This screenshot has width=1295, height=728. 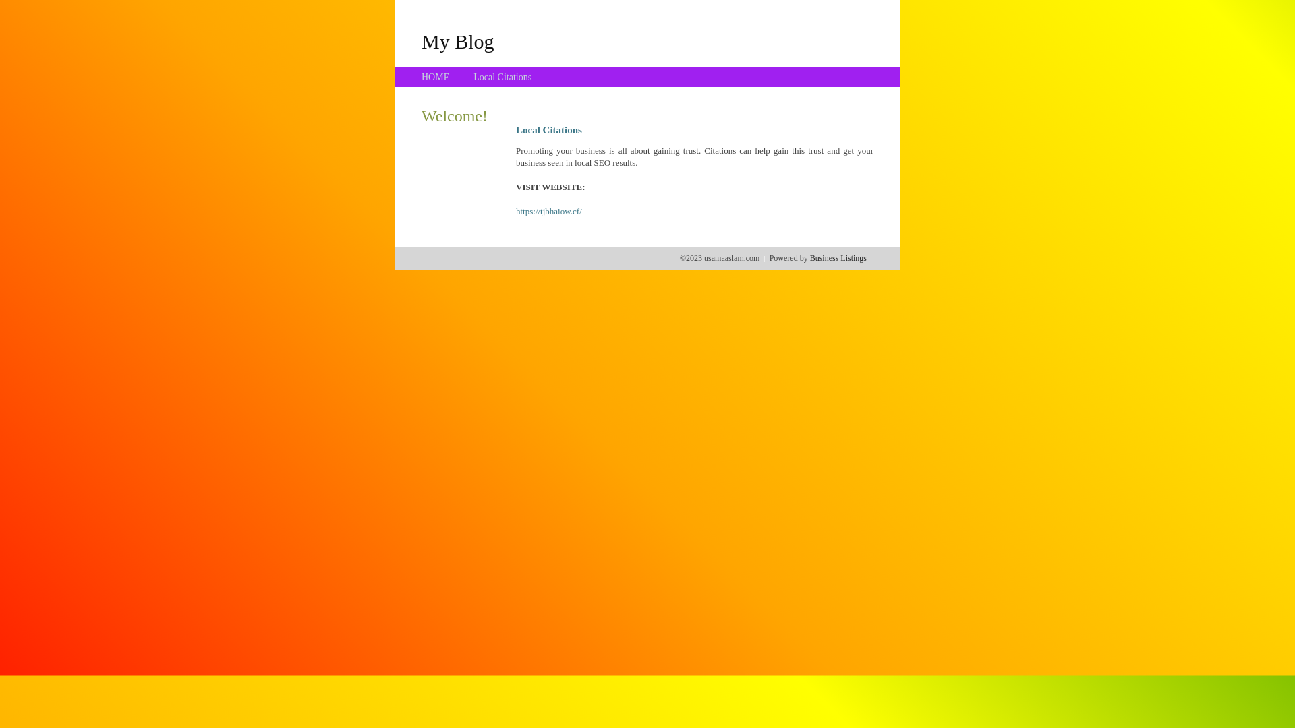 What do you see at coordinates (549, 212) in the screenshot?
I see `https://tjbhaiow.cf/` at bounding box center [549, 212].